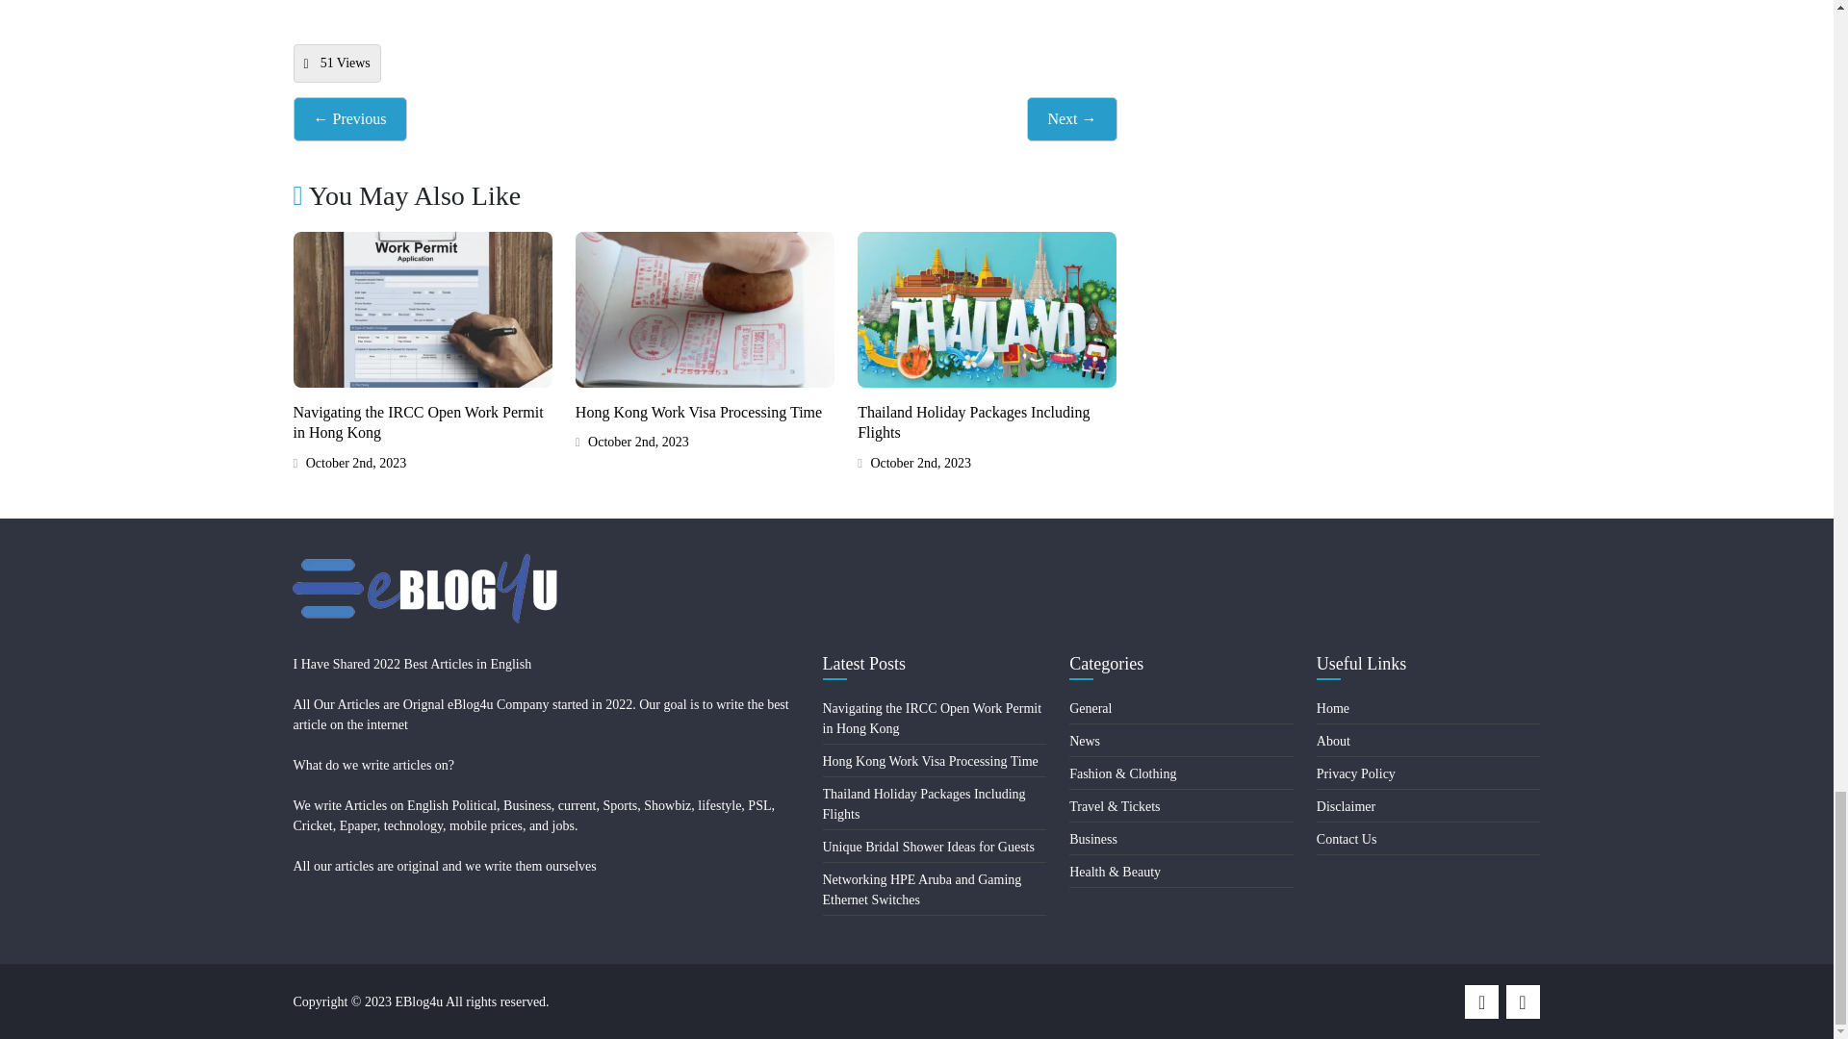  What do you see at coordinates (914, 463) in the screenshot?
I see `October 2nd, 2023` at bounding box center [914, 463].